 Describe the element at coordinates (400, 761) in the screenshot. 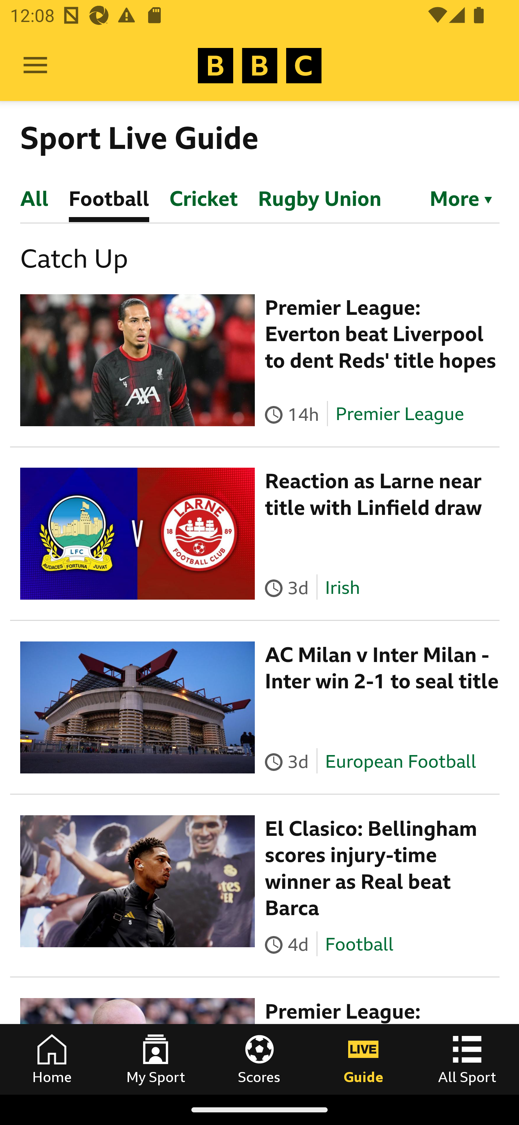

I see `European Football` at that location.